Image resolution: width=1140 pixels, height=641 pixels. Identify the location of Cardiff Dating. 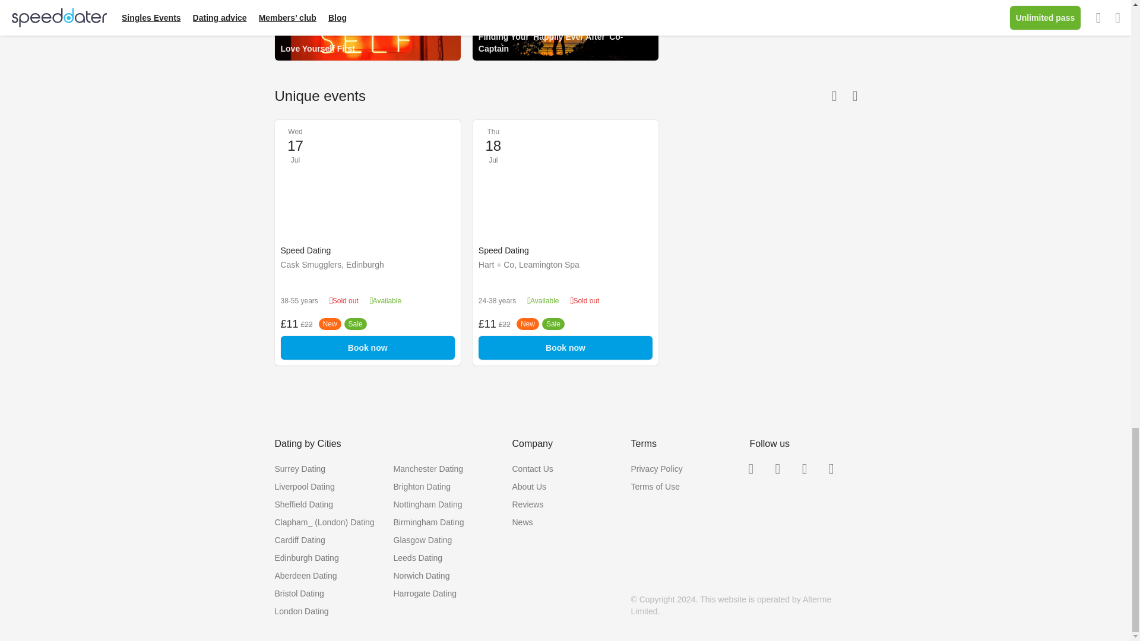
(299, 540).